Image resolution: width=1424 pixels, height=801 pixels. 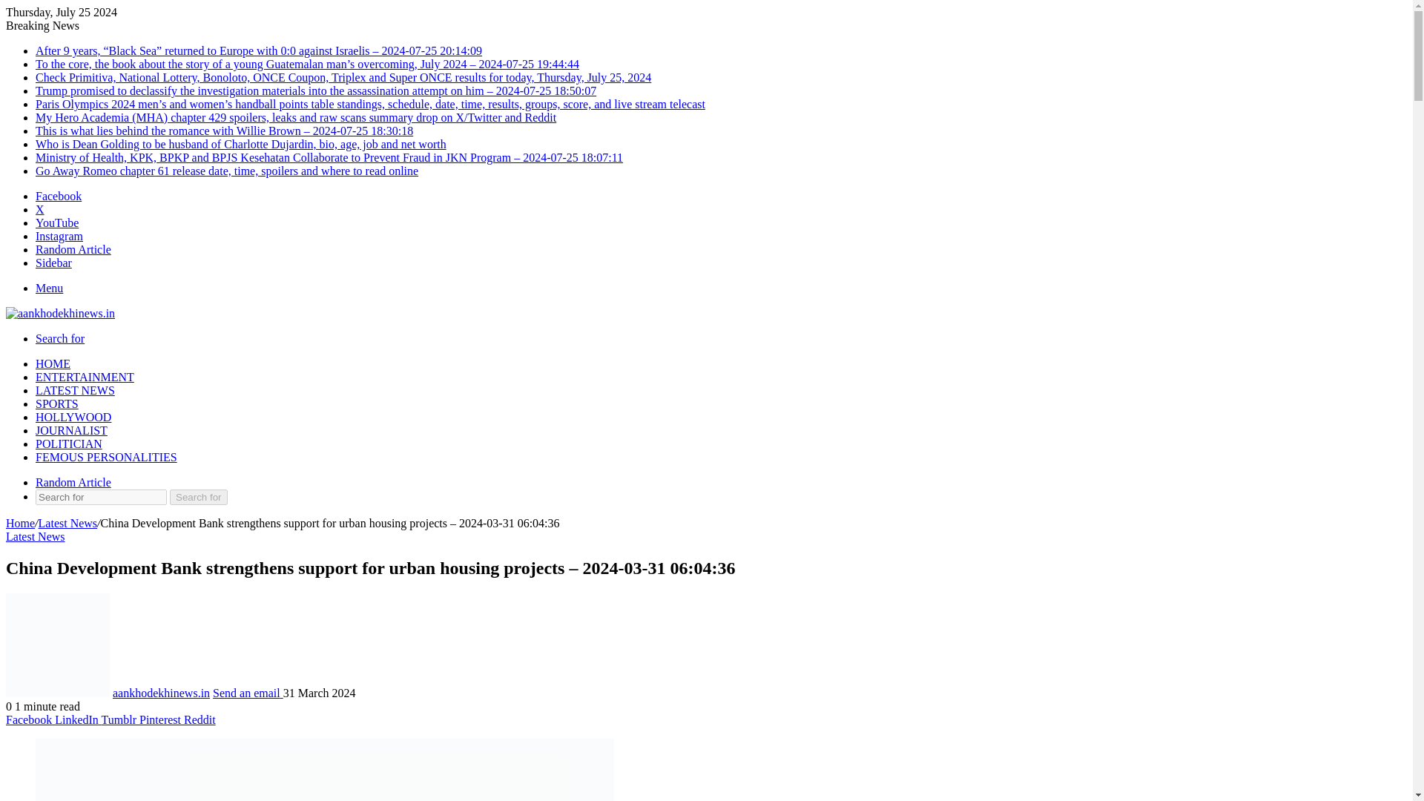 What do you see at coordinates (73, 482) in the screenshot?
I see `Random Article` at bounding box center [73, 482].